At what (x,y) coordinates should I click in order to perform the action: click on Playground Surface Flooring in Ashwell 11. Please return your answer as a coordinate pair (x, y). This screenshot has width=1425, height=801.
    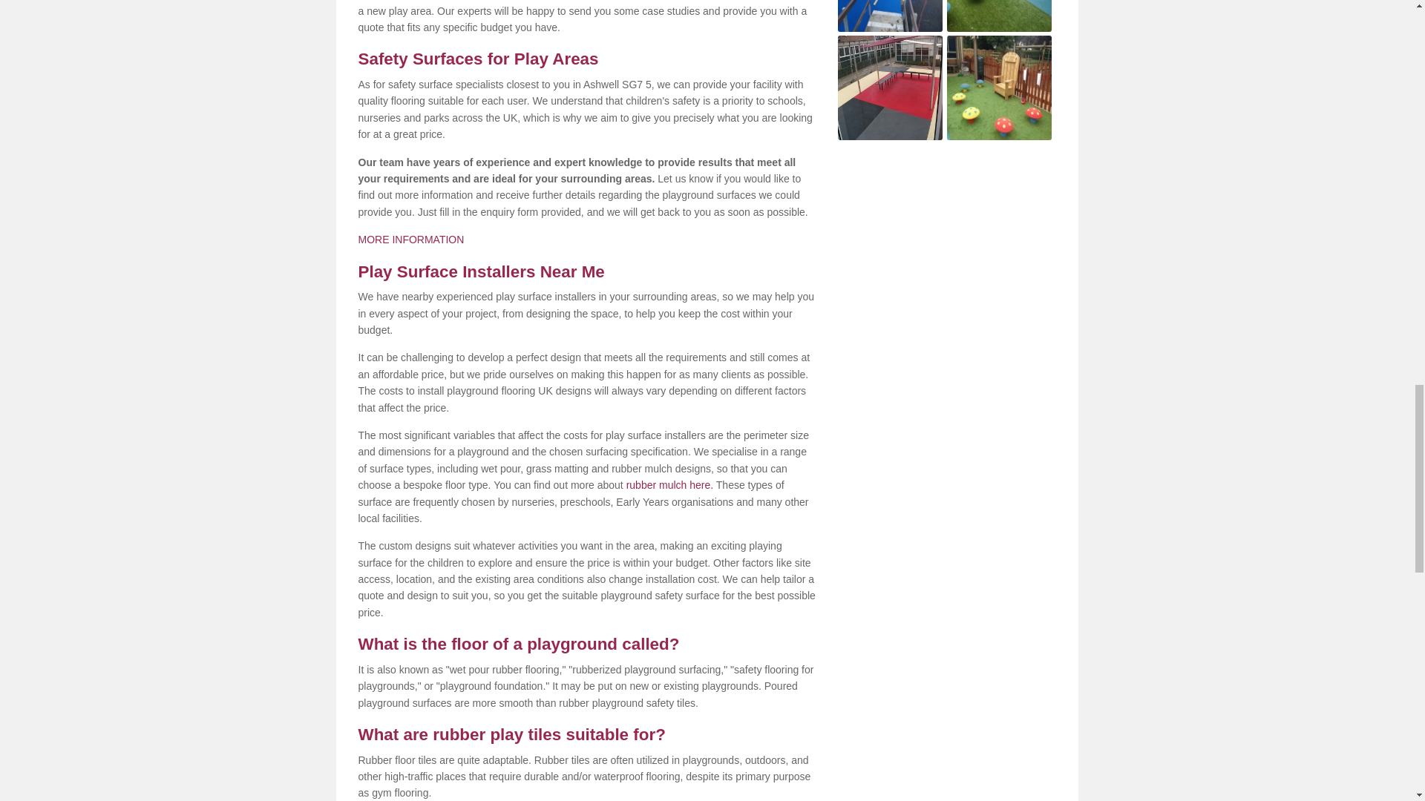
    Looking at the image, I should click on (889, 88).